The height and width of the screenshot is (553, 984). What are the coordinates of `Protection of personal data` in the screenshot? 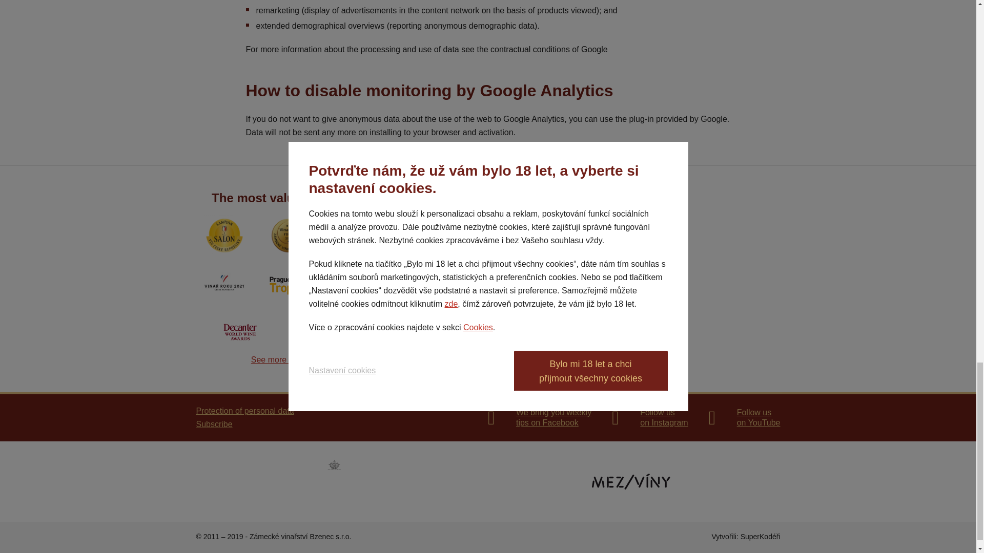 It's located at (744, 417).